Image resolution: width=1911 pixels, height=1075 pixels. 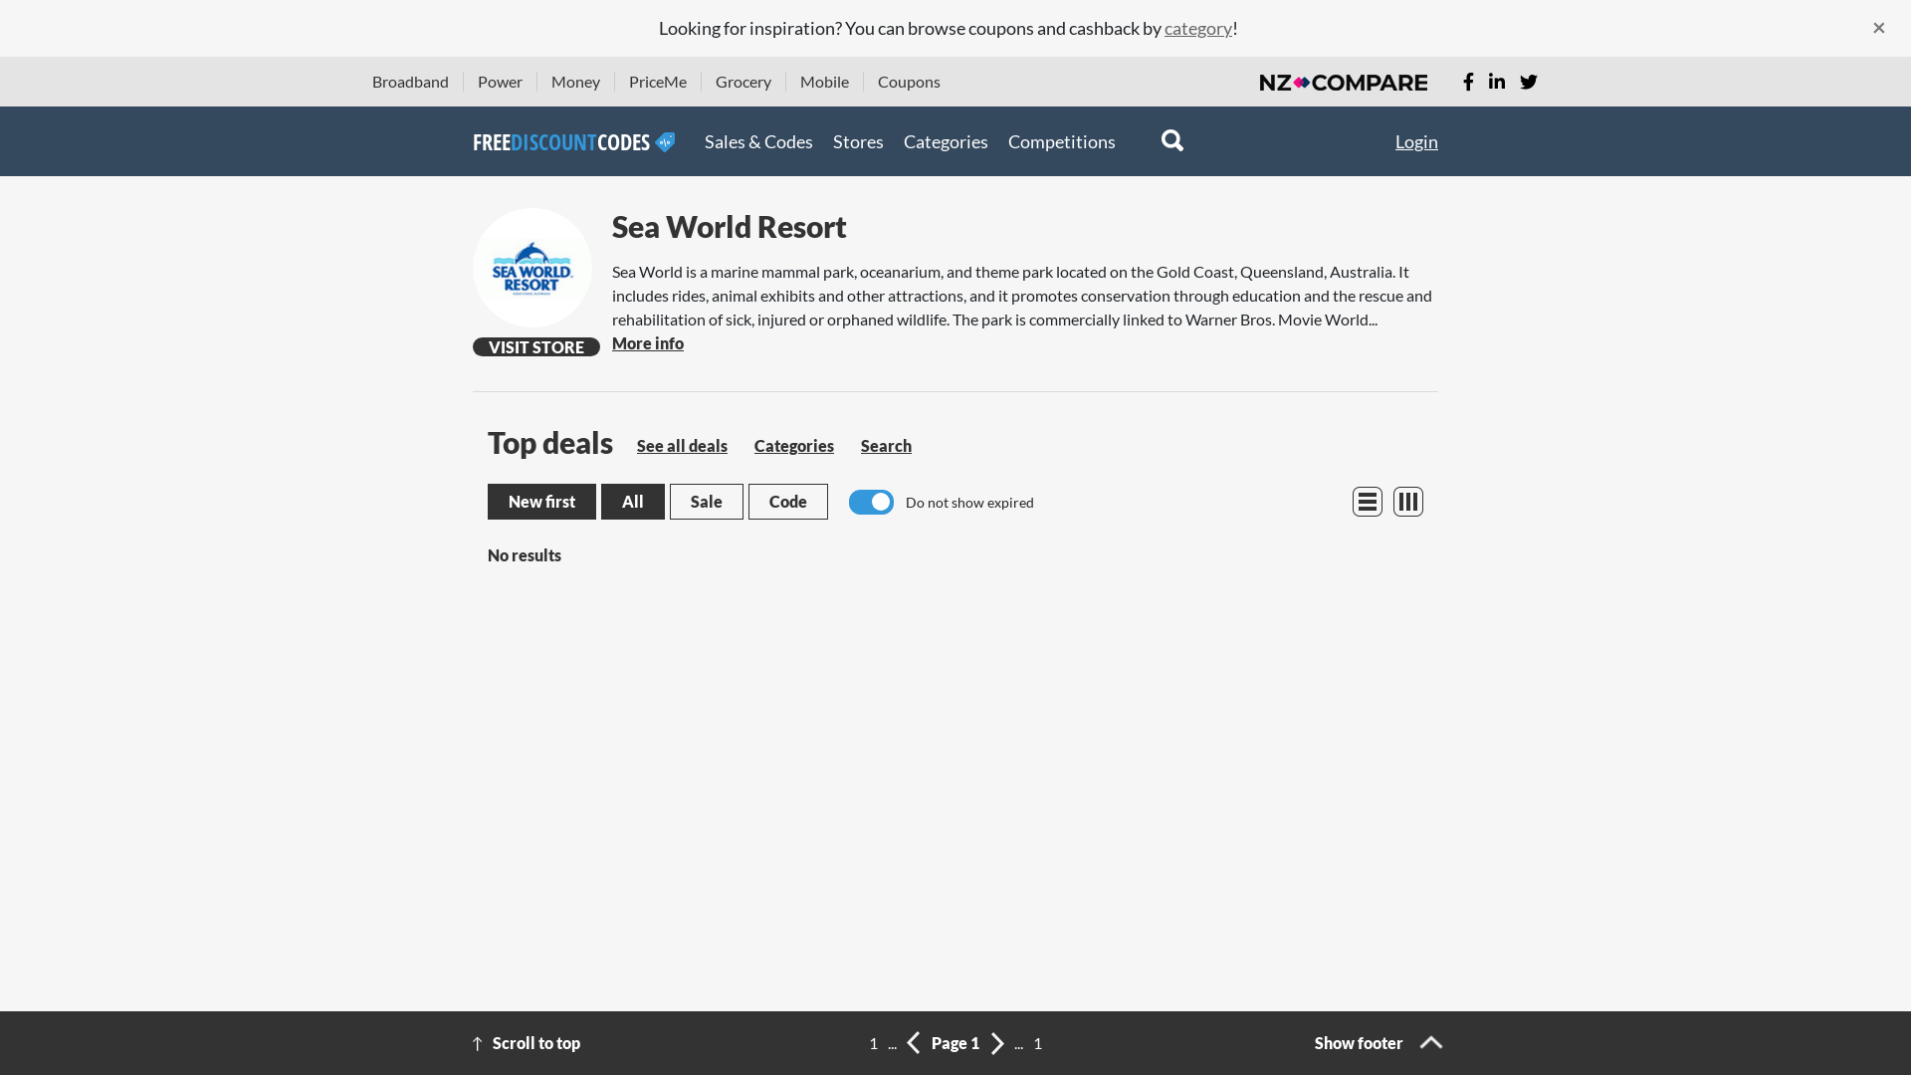 What do you see at coordinates (1037, 1043) in the screenshot?
I see `1` at bounding box center [1037, 1043].